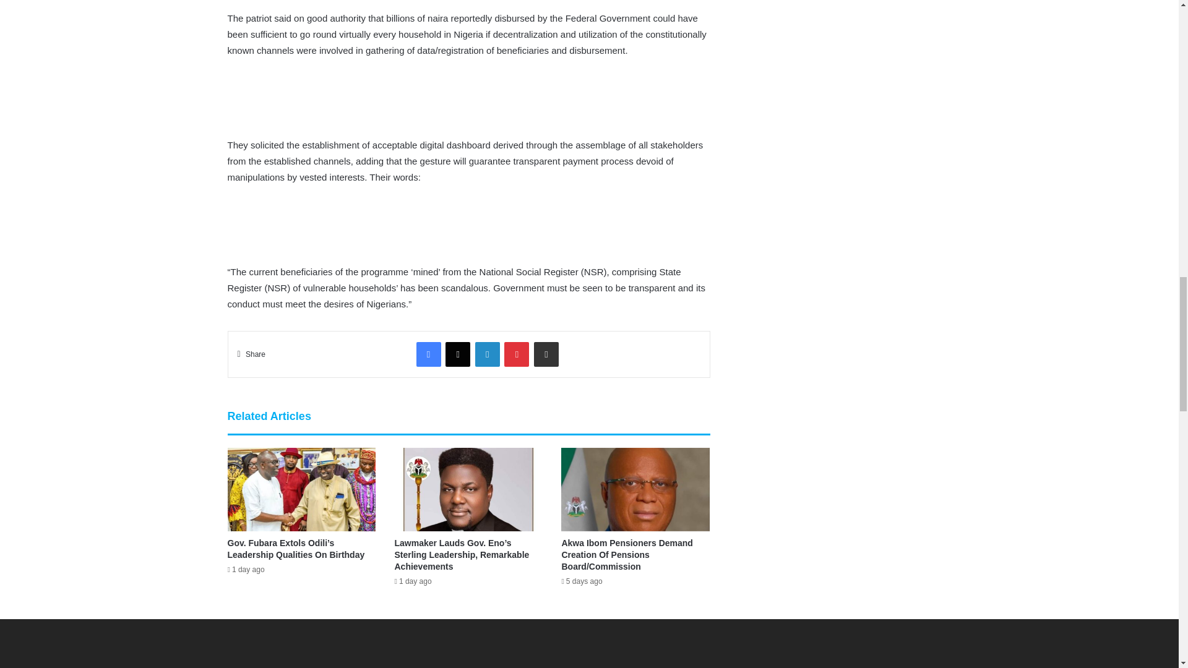  Describe the element at coordinates (428, 354) in the screenshot. I see `Facebook` at that location.